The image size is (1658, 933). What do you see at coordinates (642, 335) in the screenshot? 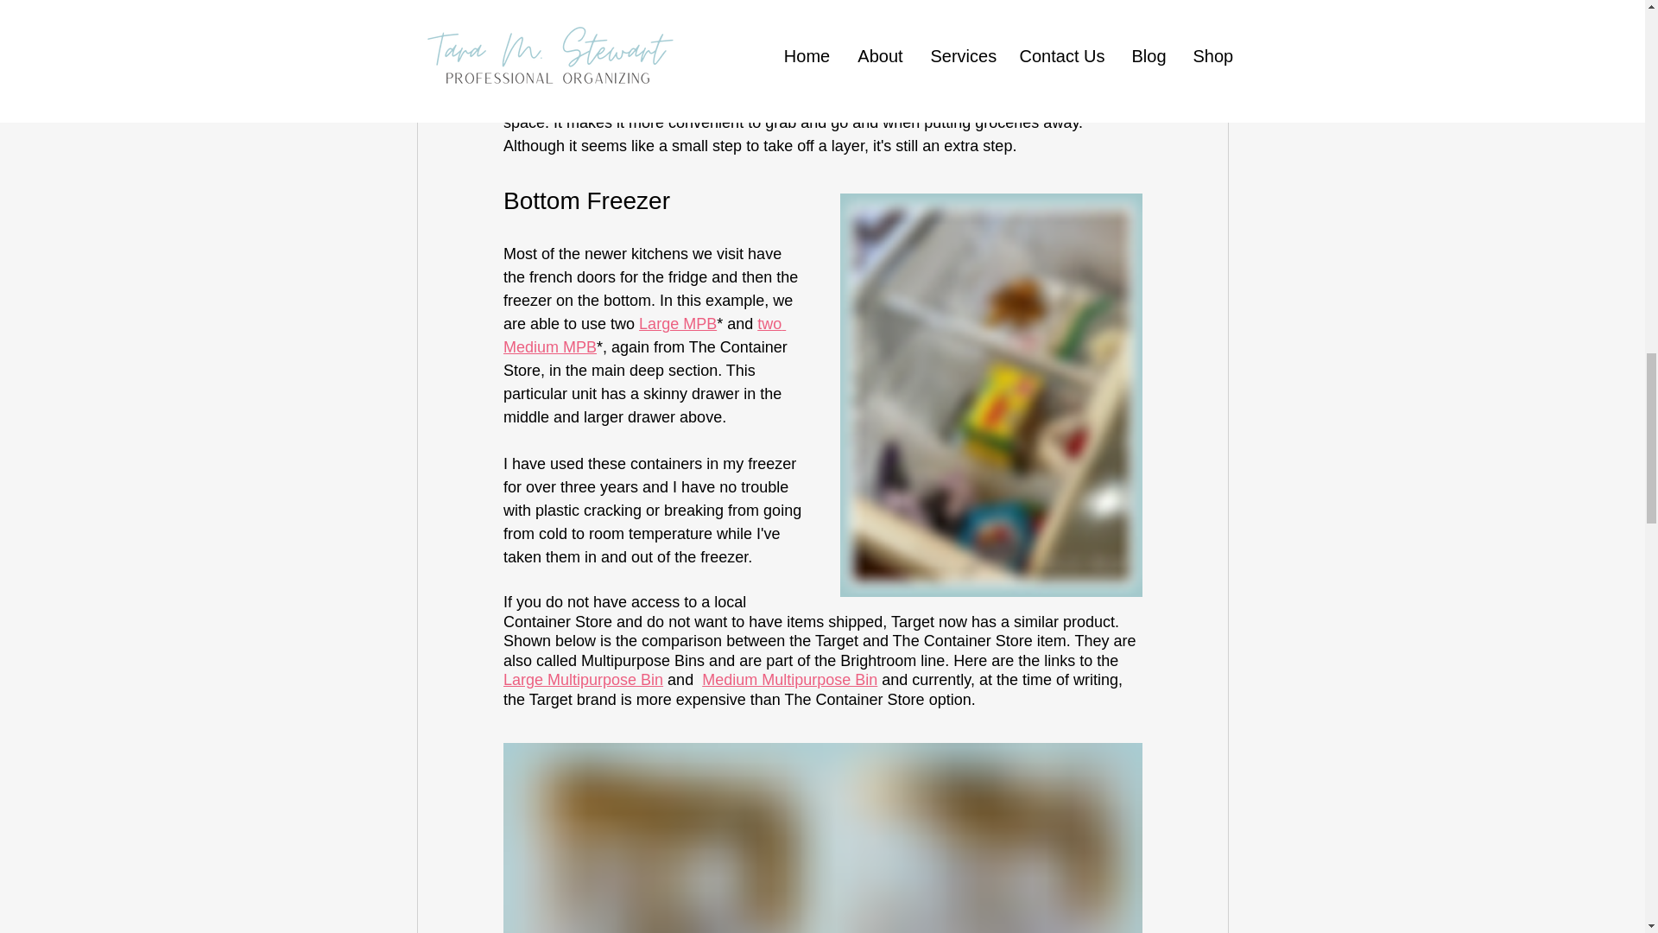
I see `two Medium MPB` at bounding box center [642, 335].